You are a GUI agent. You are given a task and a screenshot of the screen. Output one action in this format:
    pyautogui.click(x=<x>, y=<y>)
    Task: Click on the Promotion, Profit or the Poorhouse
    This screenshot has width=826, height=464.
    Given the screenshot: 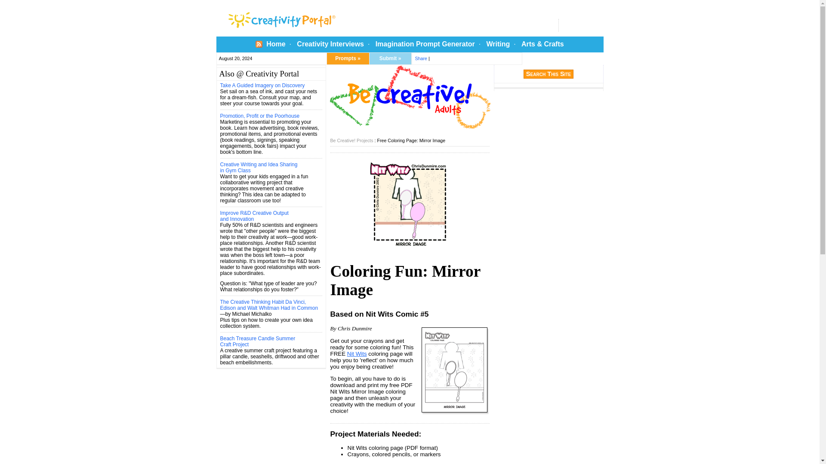 What is the action you would take?
    pyautogui.click(x=260, y=116)
    